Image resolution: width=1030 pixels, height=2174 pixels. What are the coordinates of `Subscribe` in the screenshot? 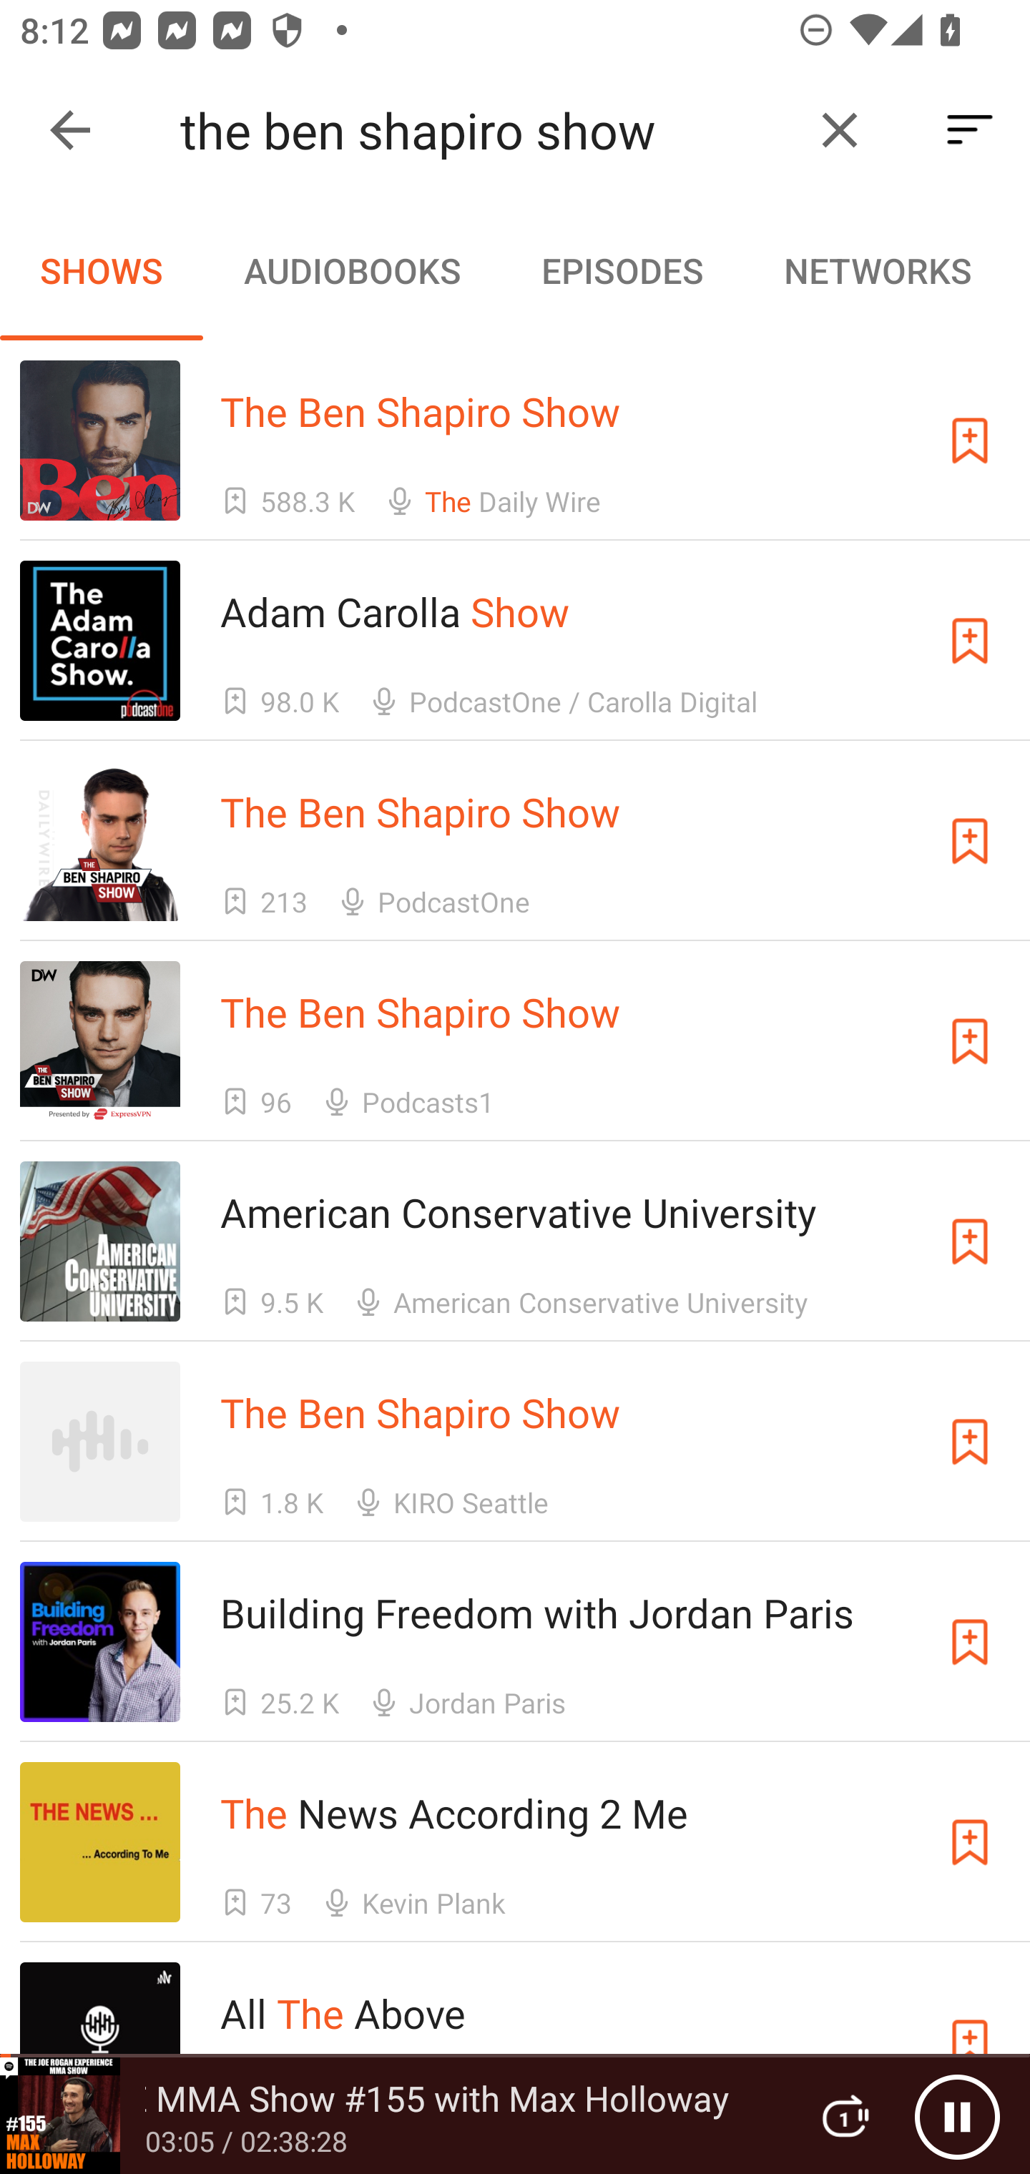 It's located at (970, 841).